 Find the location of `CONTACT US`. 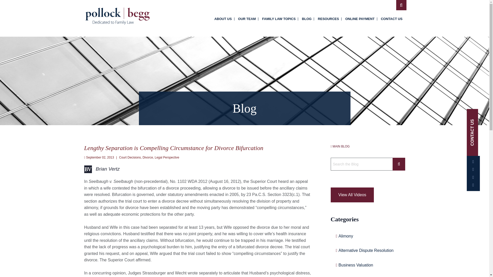

CONTACT US is located at coordinates (391, 19).